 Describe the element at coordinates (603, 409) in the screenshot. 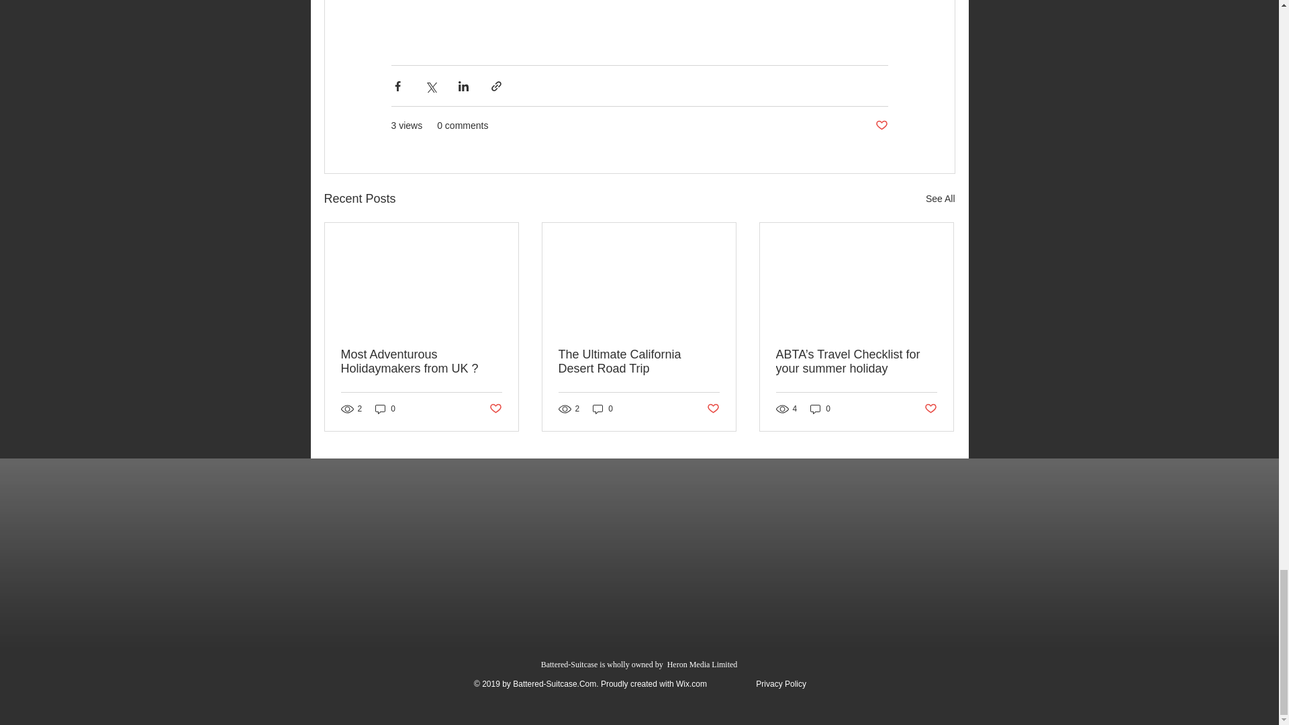

I see `0` at that location.